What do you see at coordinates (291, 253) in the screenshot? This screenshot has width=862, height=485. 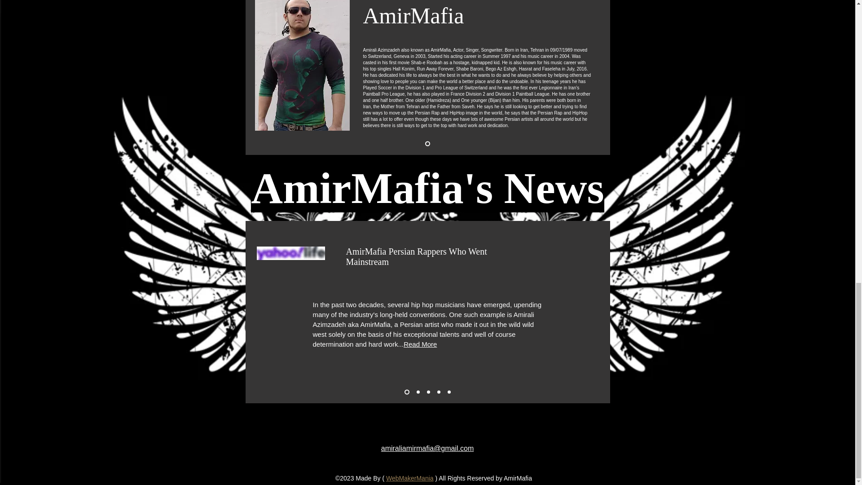 I see `Pretty White Blouse` at bounding box center [291, 253].